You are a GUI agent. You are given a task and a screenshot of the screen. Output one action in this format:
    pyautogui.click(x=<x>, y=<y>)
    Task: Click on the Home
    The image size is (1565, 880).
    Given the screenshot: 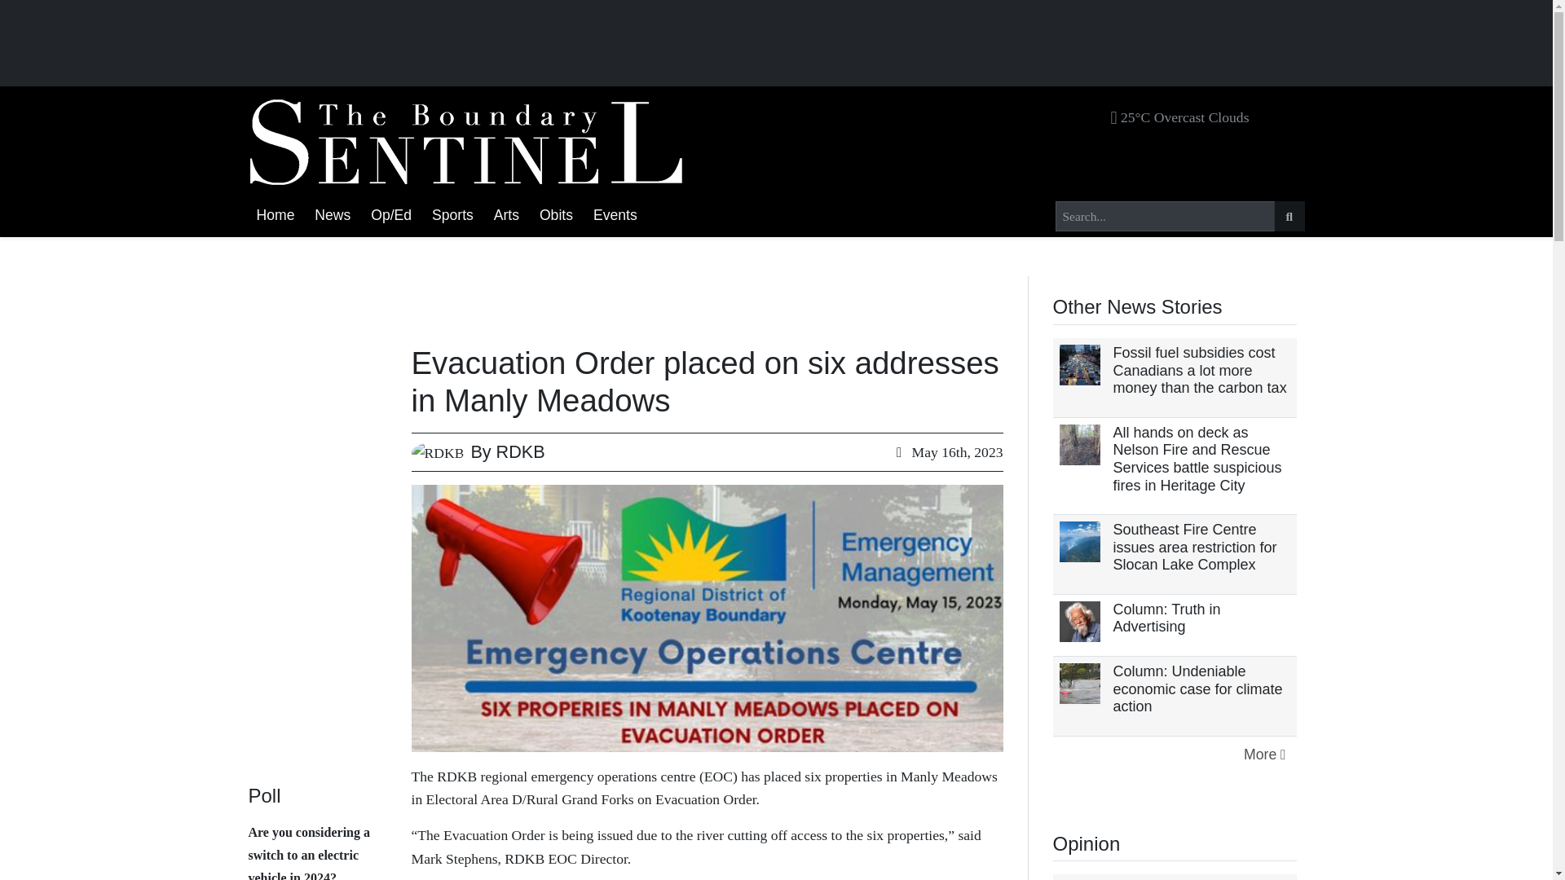 What is the action you would take?
    pyautogui.click(x=274, y=215)
    